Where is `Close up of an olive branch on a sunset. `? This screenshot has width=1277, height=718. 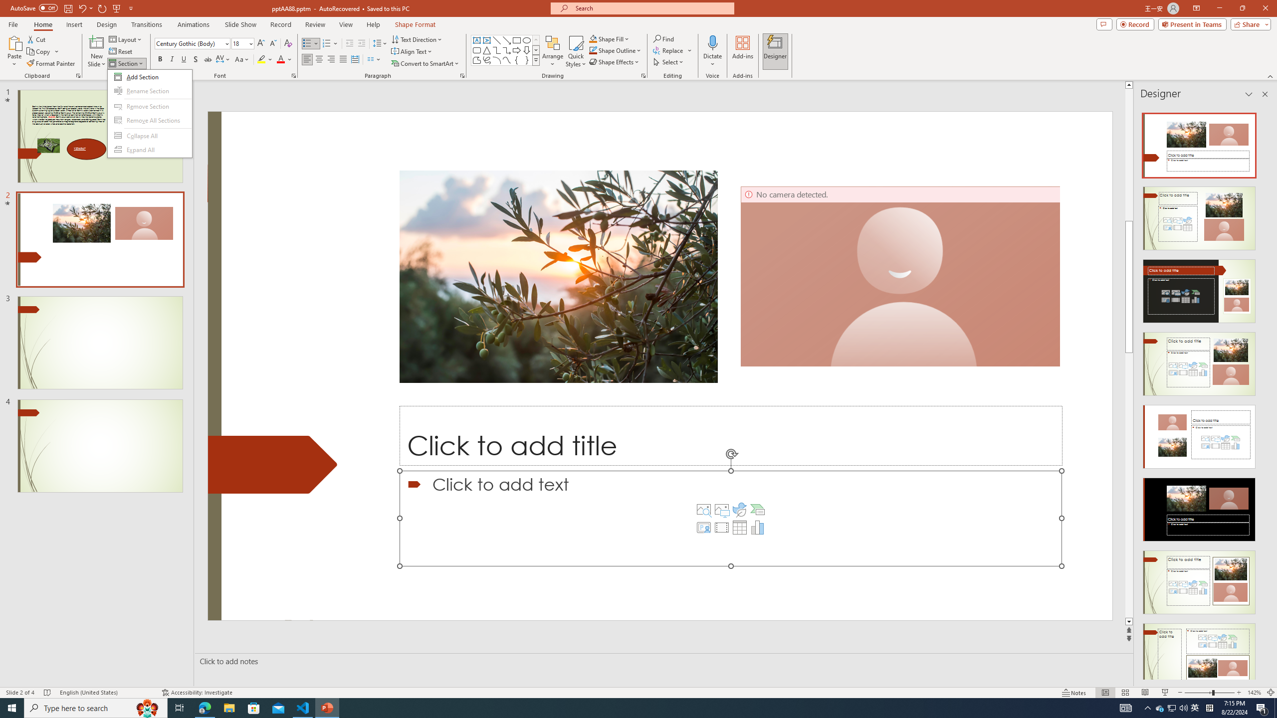 Close up of an olive branch on a sunset.  is located at coordinates (559, 276).